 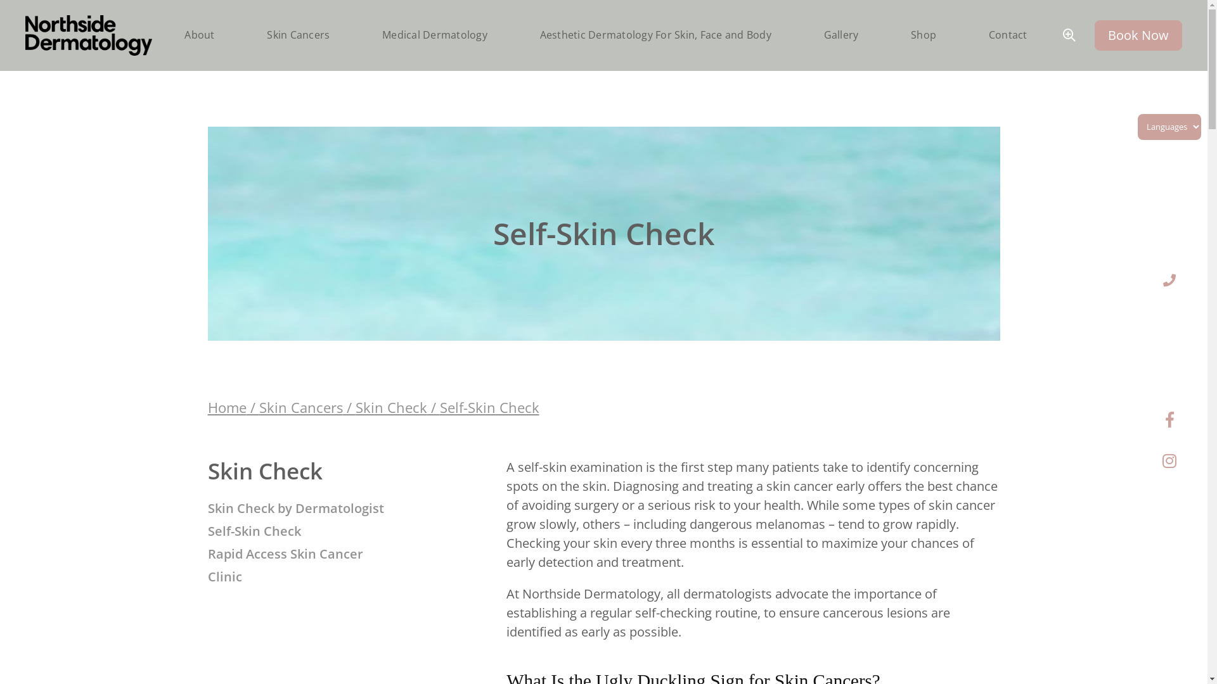 What do you see at coordinates (390, 407) in the screenshot?
I see `Skin Check` at bounding box center [390, 407].